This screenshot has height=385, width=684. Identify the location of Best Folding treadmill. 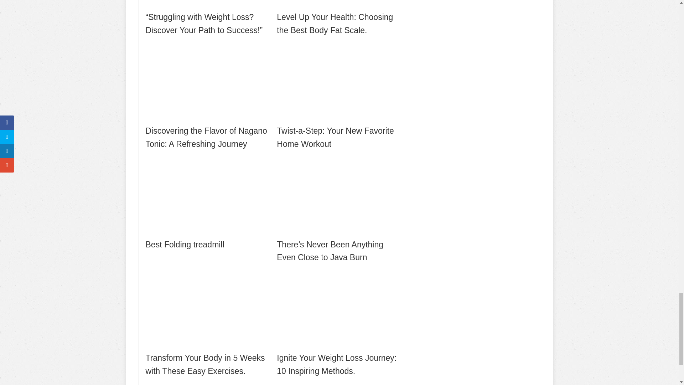
(208, 204).